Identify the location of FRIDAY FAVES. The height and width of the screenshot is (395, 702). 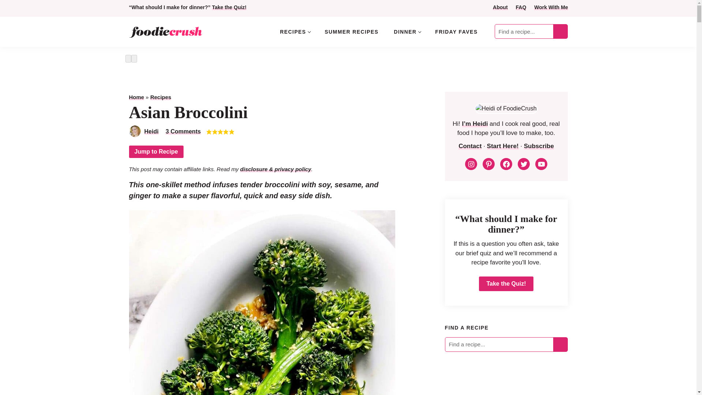
(456, 31).